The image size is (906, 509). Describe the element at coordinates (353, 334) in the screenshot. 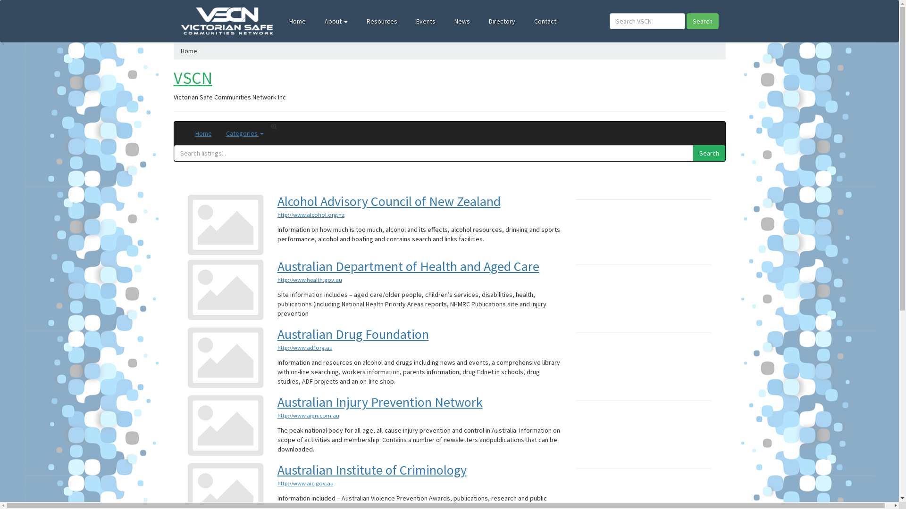

I see `Australian Drug Foundation` at that location.